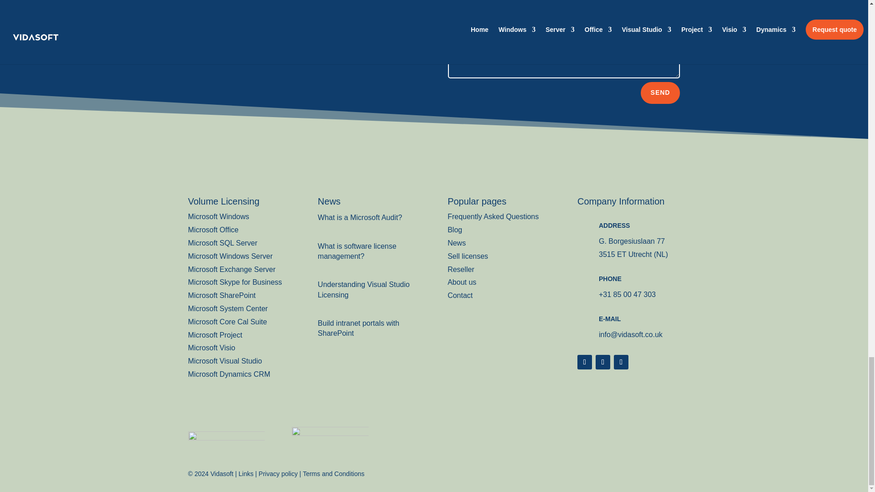 Image resolution: width=875 pixels, height=492 pixels. I want to click on Microsoft SQL Server licenses, so click(222, 243).